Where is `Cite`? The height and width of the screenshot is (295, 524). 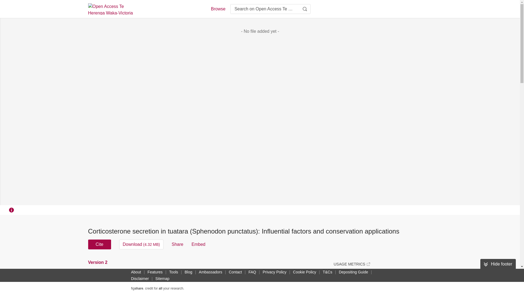 Cite is located at coordinates (99, 244).